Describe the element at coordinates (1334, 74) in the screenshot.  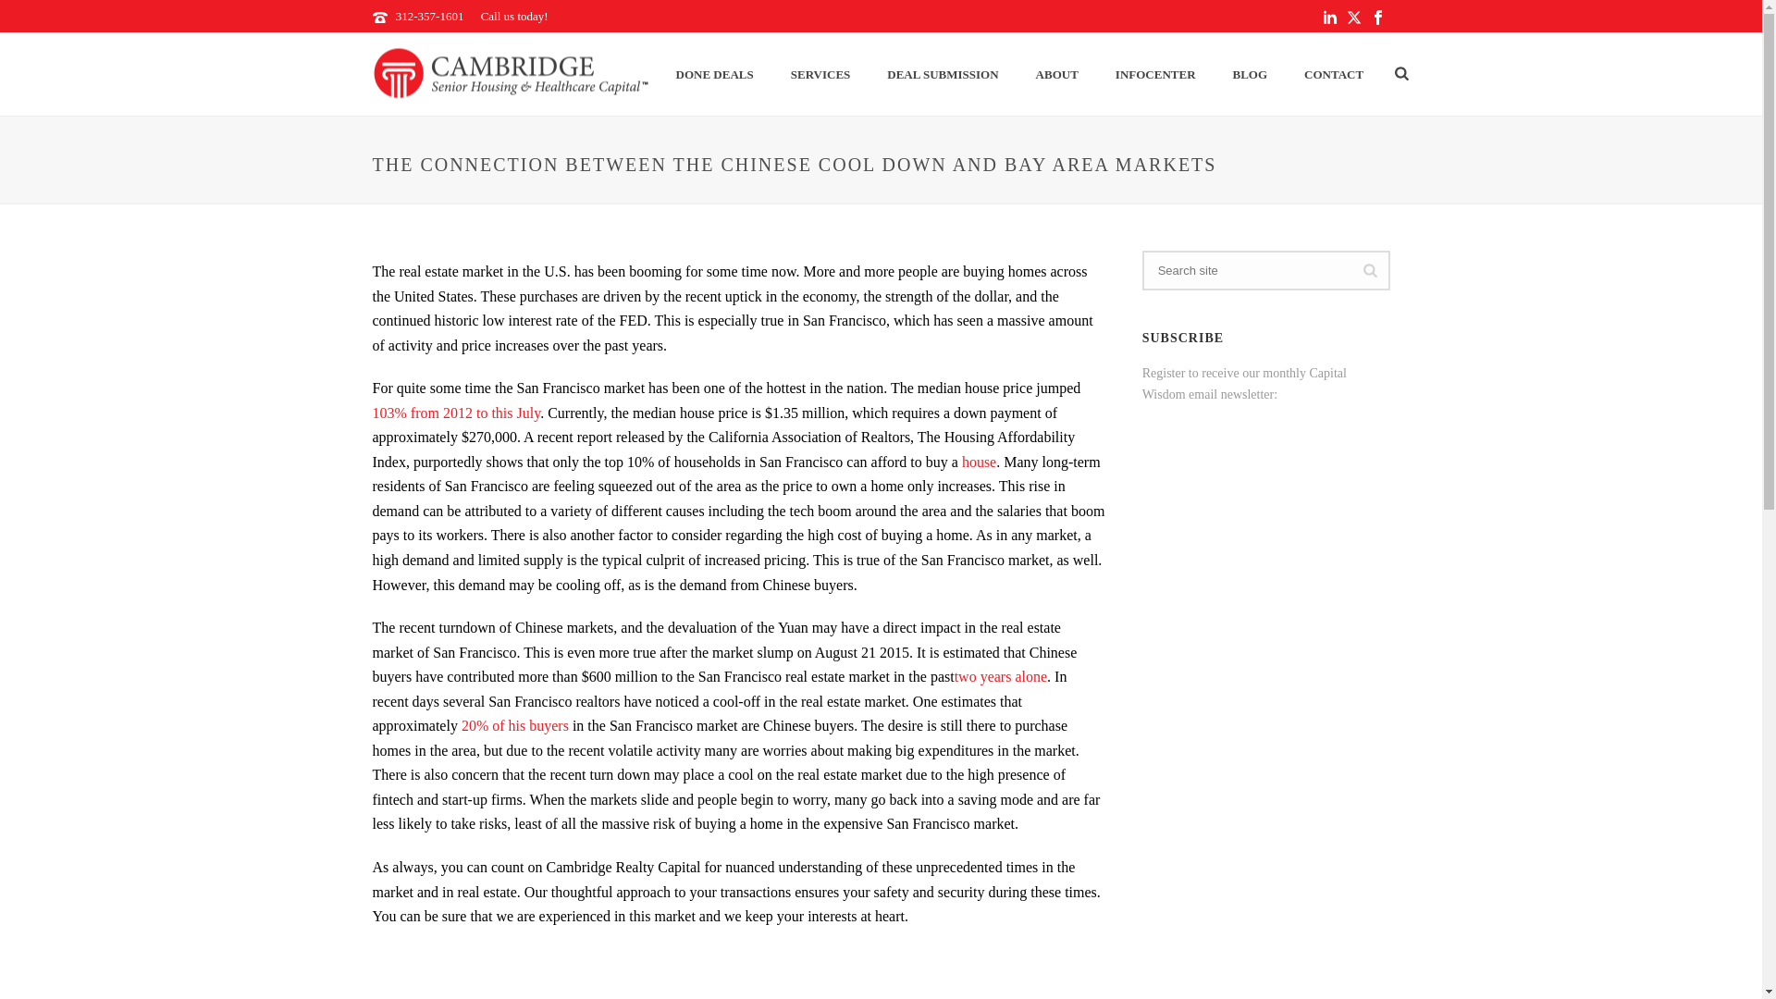
I see `CONTACT` at that location.